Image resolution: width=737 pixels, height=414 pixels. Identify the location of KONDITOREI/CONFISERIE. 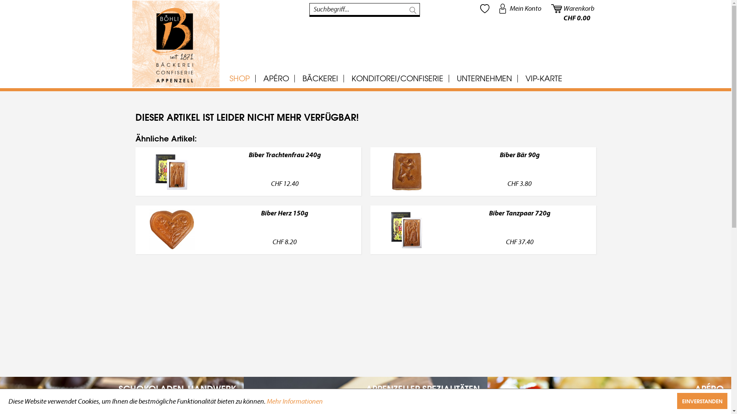
(397, 78).